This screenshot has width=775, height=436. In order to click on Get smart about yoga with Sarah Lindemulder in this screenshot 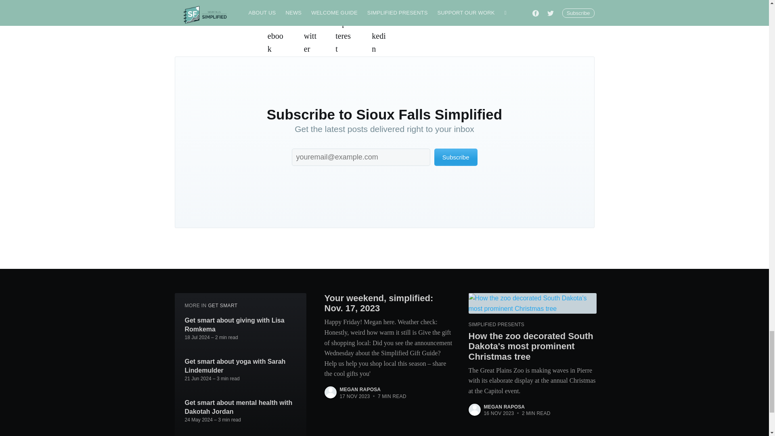, I will do `click(241, 366)`.